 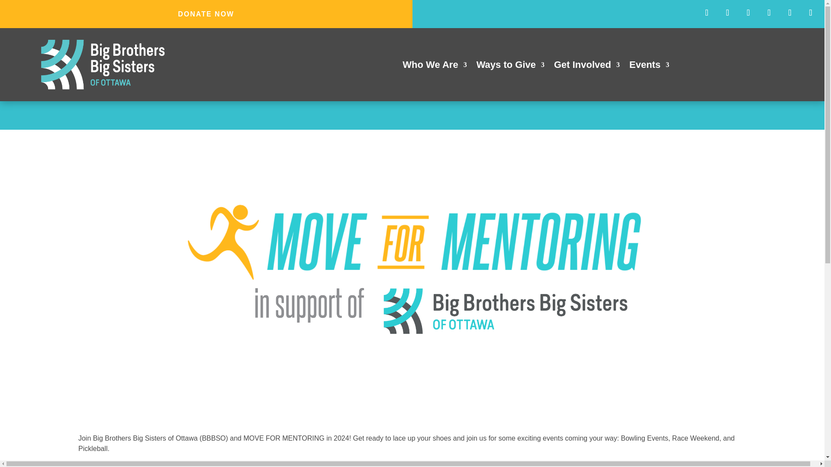 I want to click on Ways to Give, so click(x=510, y=67).